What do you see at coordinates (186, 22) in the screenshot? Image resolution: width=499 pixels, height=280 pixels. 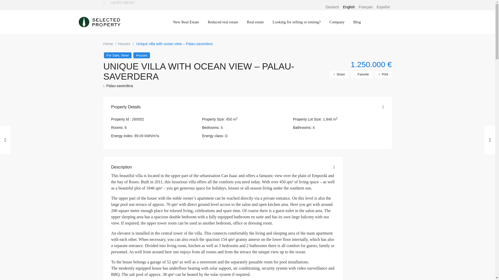 I see `New Real Estate` at bounding box center [186, 22].